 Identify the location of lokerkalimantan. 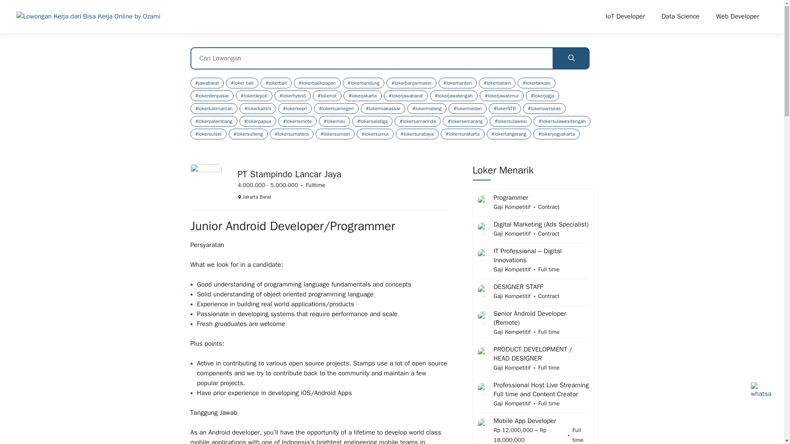
(214, 108).